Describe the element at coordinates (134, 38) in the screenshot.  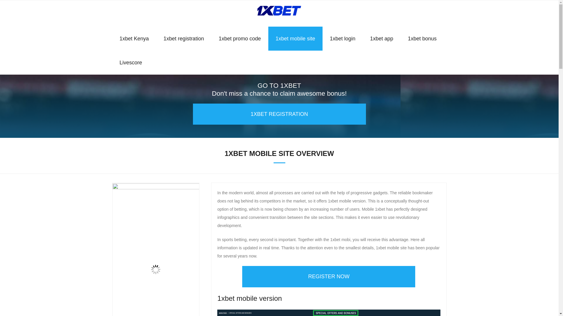
I see `1xbet Kenya` at that location.